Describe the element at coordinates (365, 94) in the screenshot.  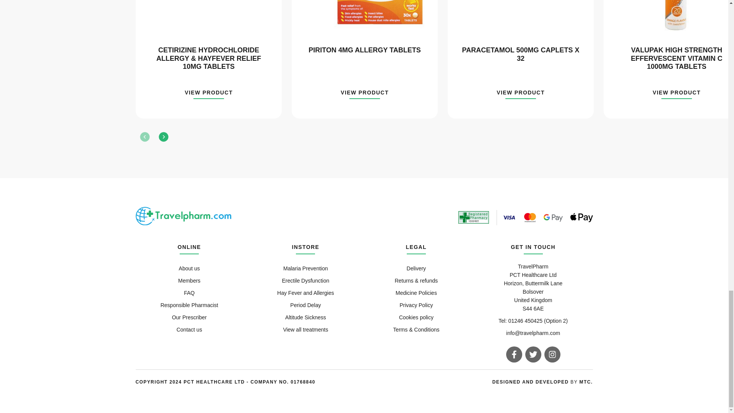
I see `View product` at that location.